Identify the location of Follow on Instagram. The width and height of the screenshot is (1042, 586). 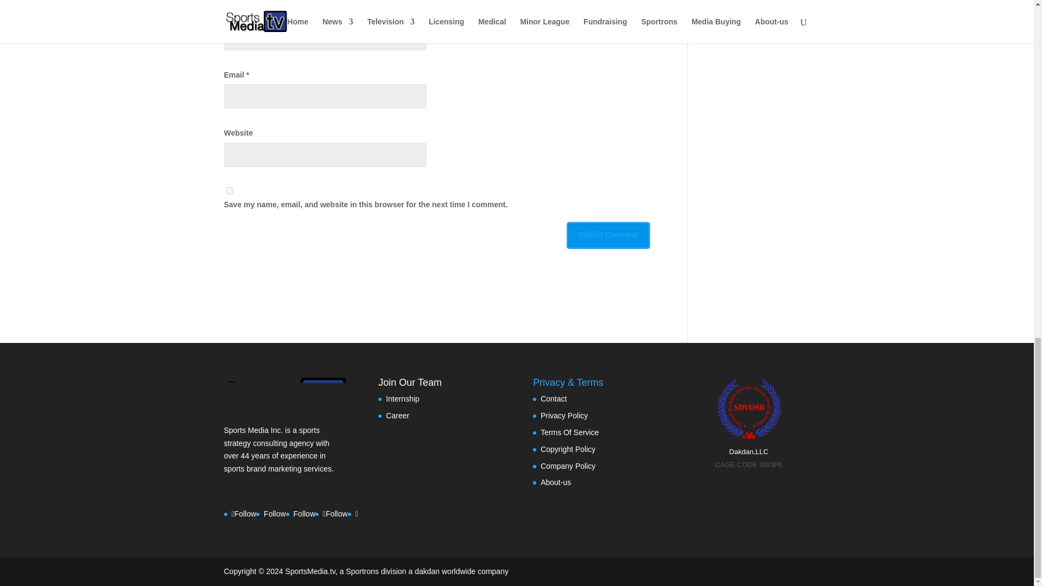
(275, 513).